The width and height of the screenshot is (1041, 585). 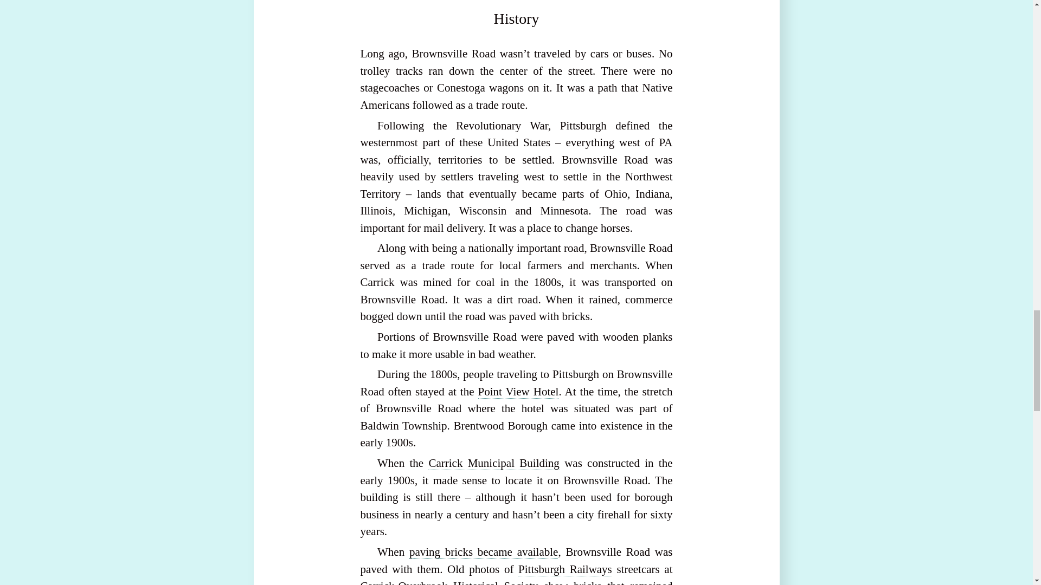 What do you see at coordinates (565, 569) in the screenshot?
I see `Pittsburgh Railways` at bounding box center [565, 569].